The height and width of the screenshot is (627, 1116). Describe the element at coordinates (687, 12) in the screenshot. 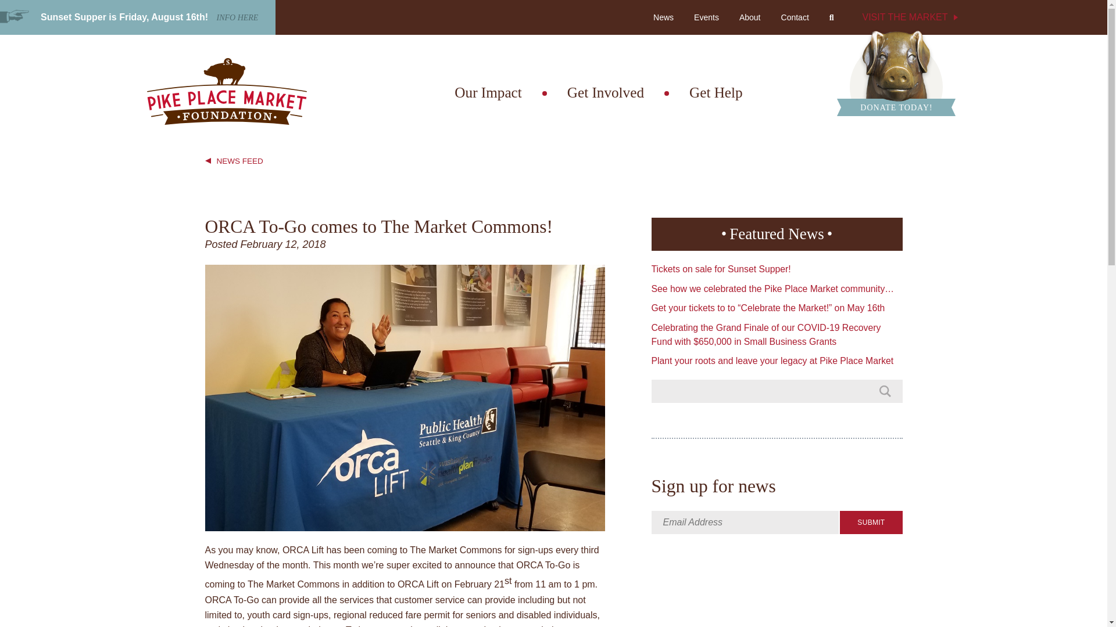

I see `News` at that location.